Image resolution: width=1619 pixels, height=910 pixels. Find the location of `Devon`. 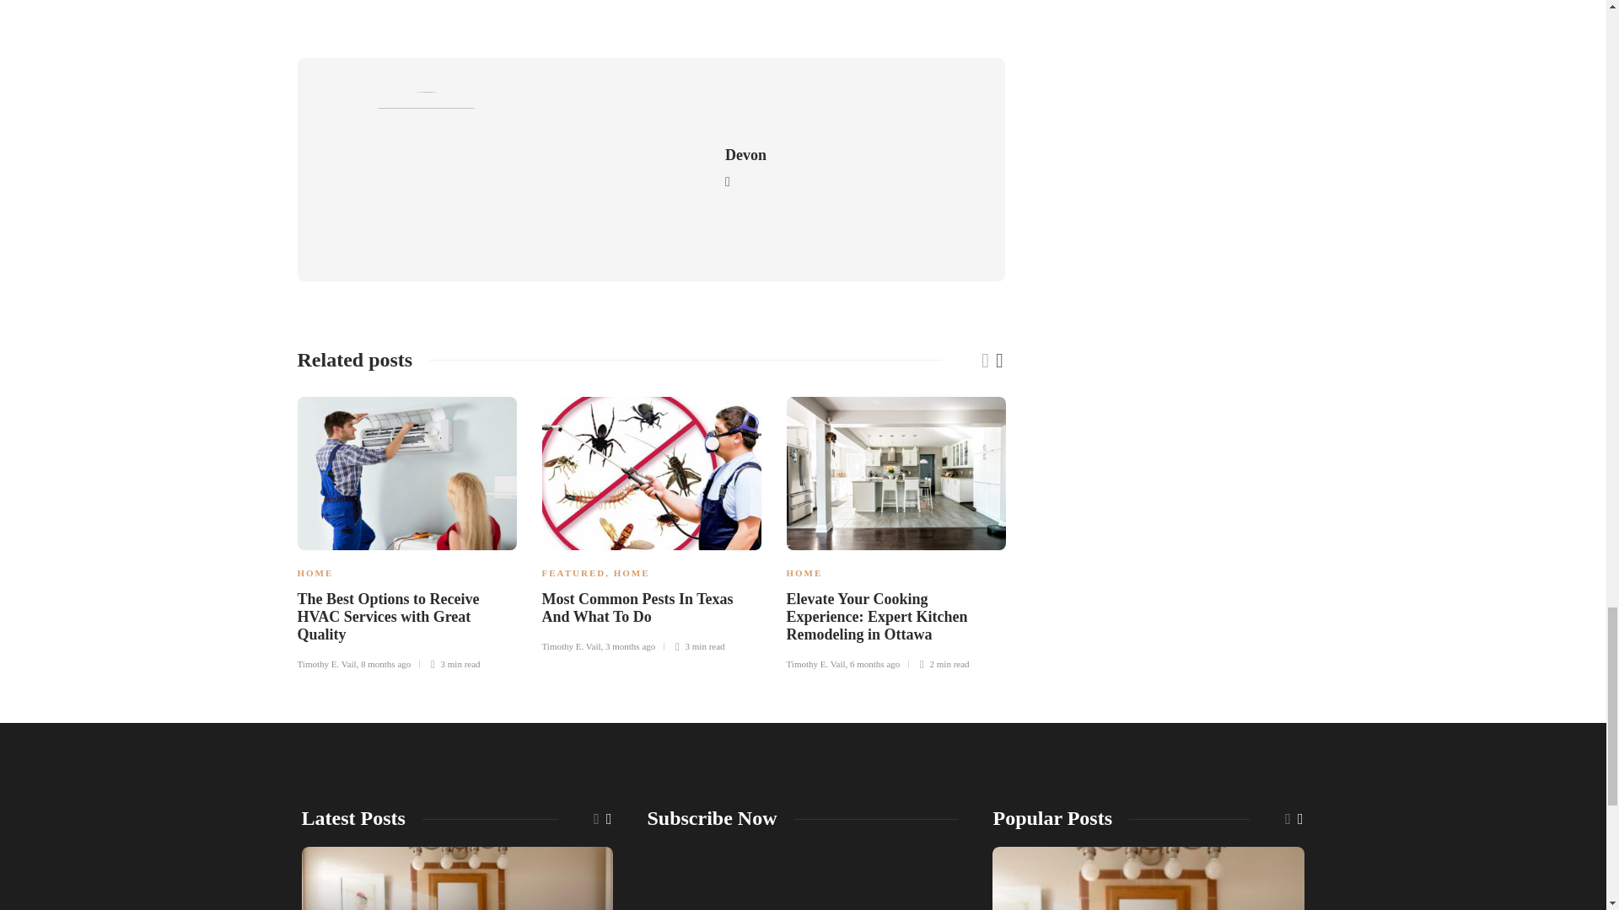

Devon is located at coordinates (745, 155).